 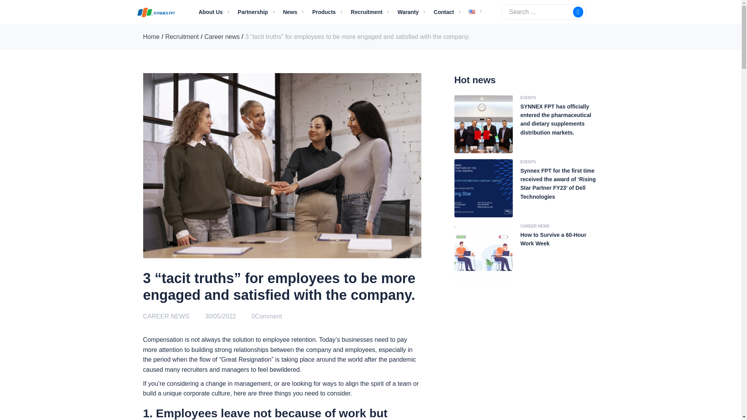 I want to click on Look How to Survive a 60-Hour Work Week, so click(x=526, y=252).